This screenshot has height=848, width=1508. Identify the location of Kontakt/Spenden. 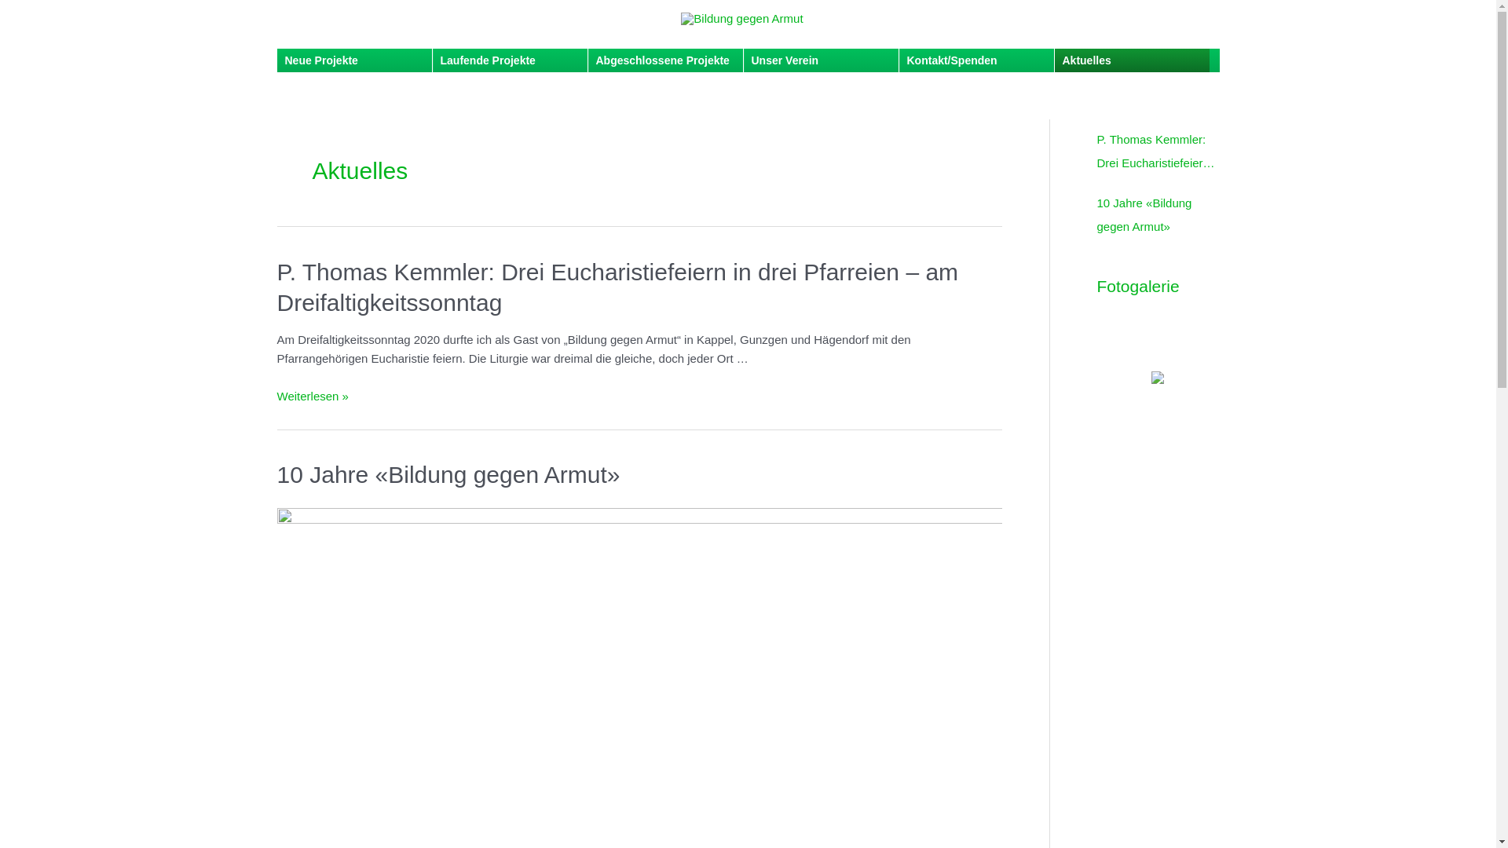
(975, 60).